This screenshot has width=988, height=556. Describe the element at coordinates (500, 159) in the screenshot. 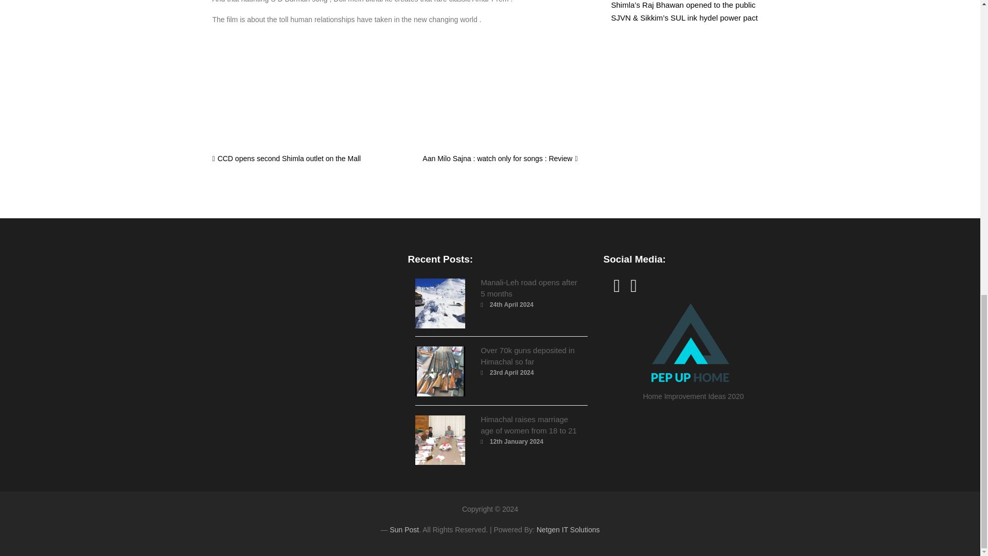

I see `Aan Milo Sajna : watch only for songs : Review` at that location.